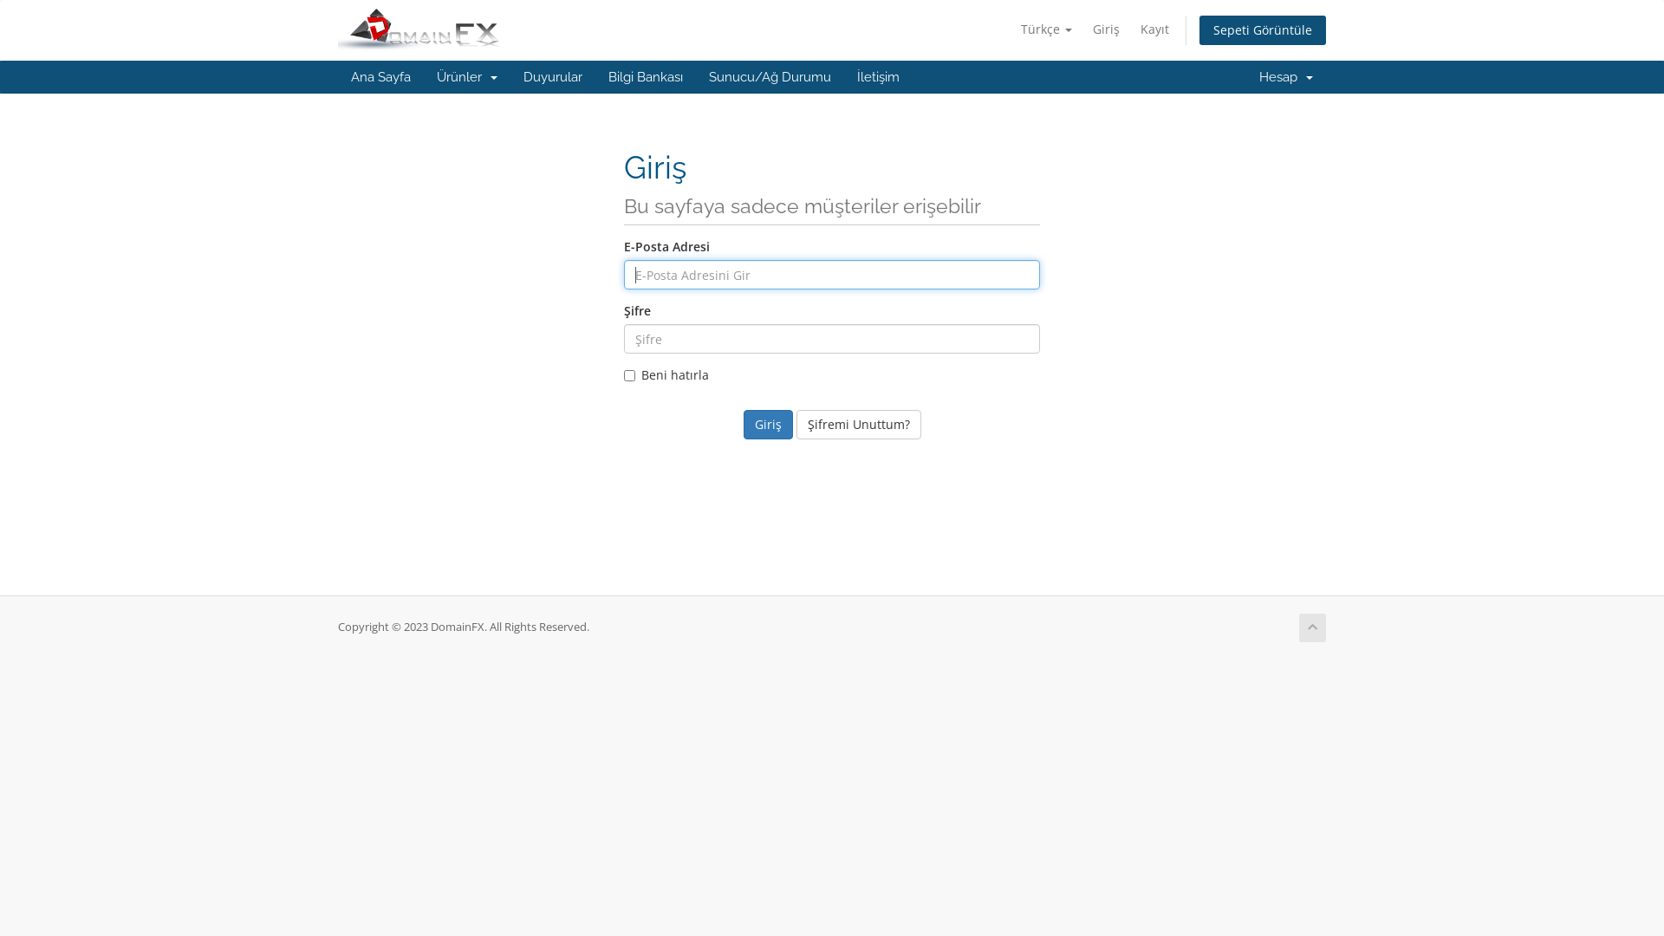 This screenshot has width=1664, height=936. I want to click on Hesap  , so click(1286, 77).